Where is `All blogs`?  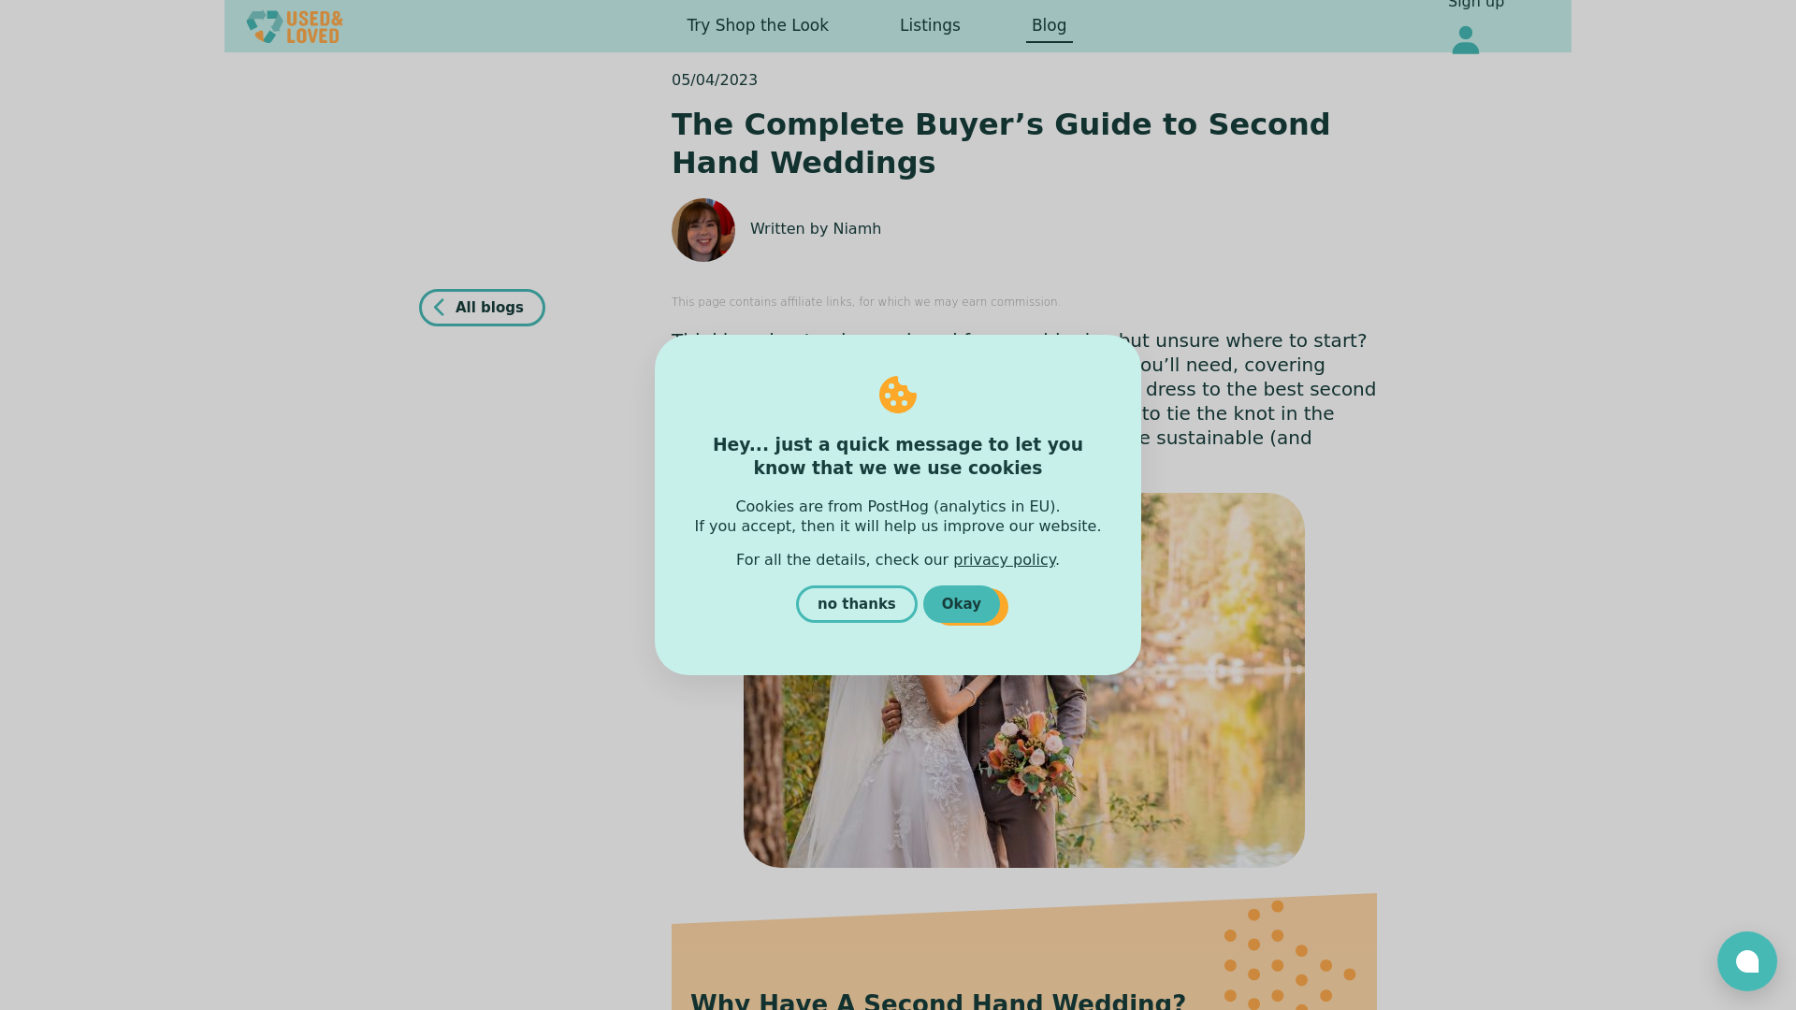
All blogs is located at coordinates (482, 307).